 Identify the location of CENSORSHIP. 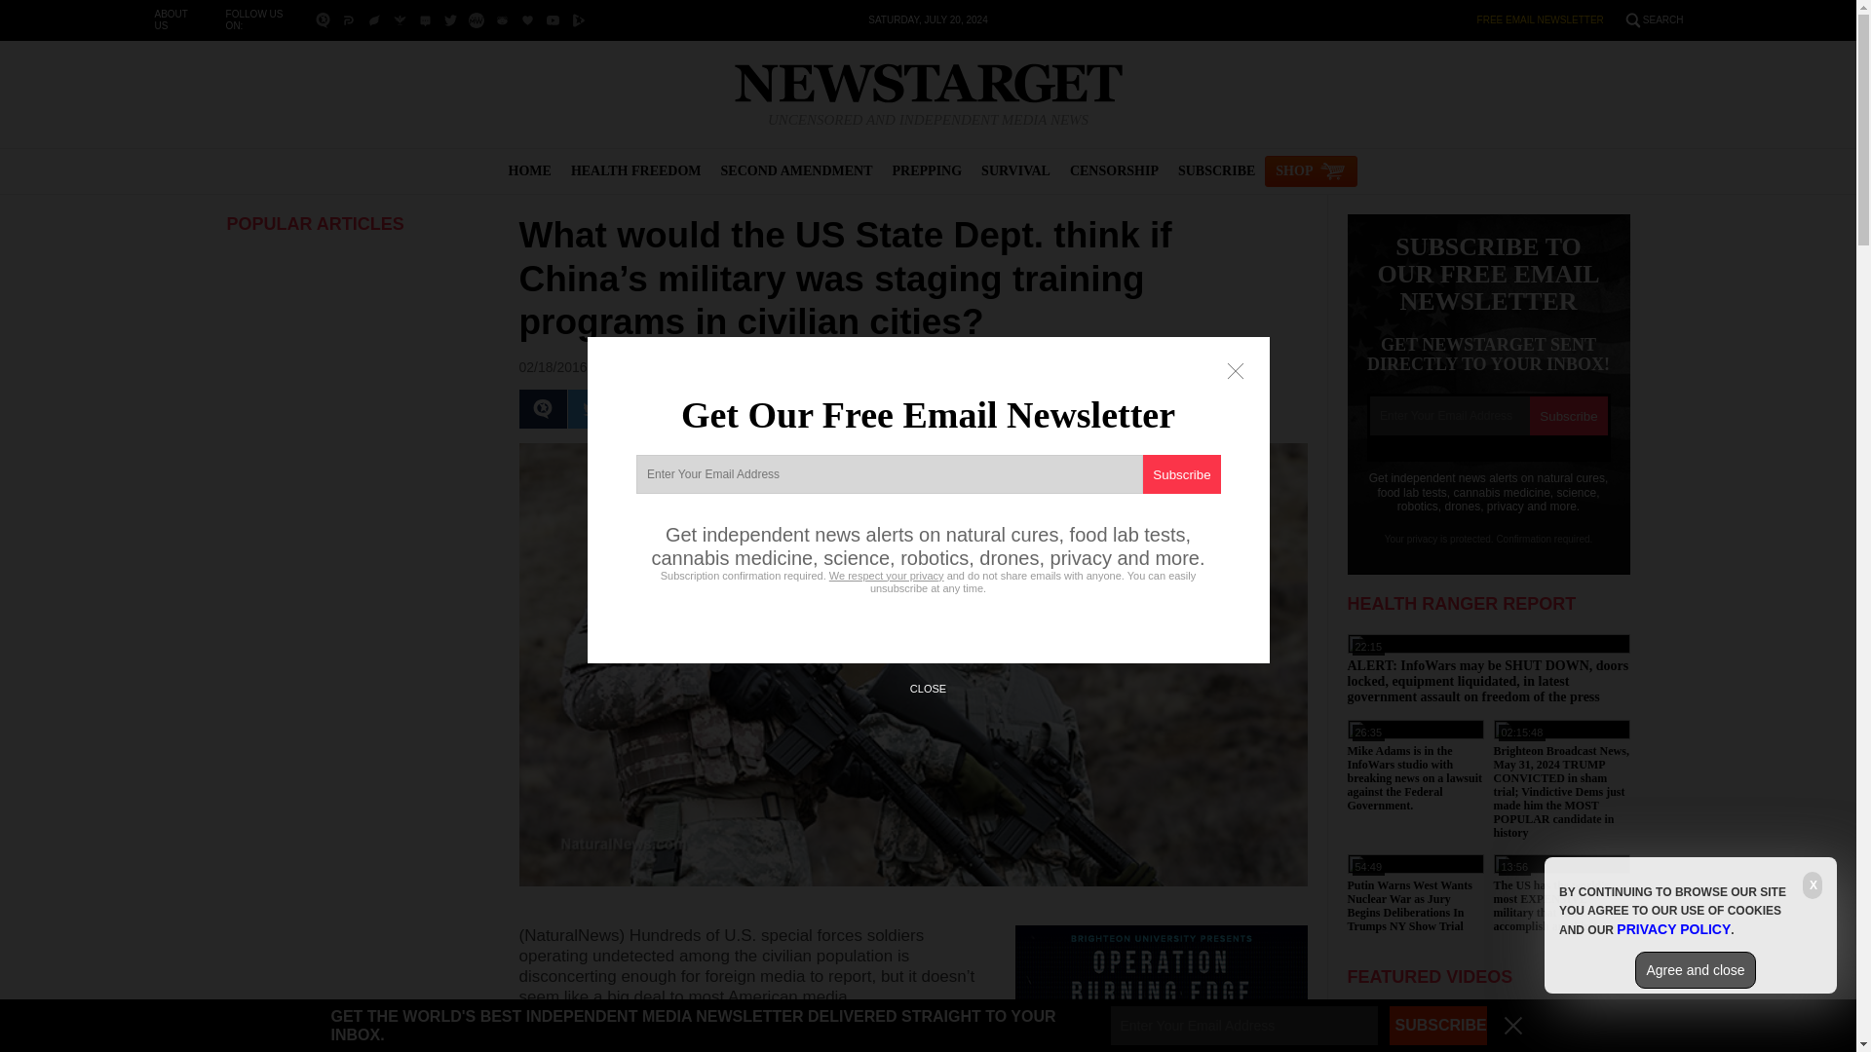
(1114, 171).